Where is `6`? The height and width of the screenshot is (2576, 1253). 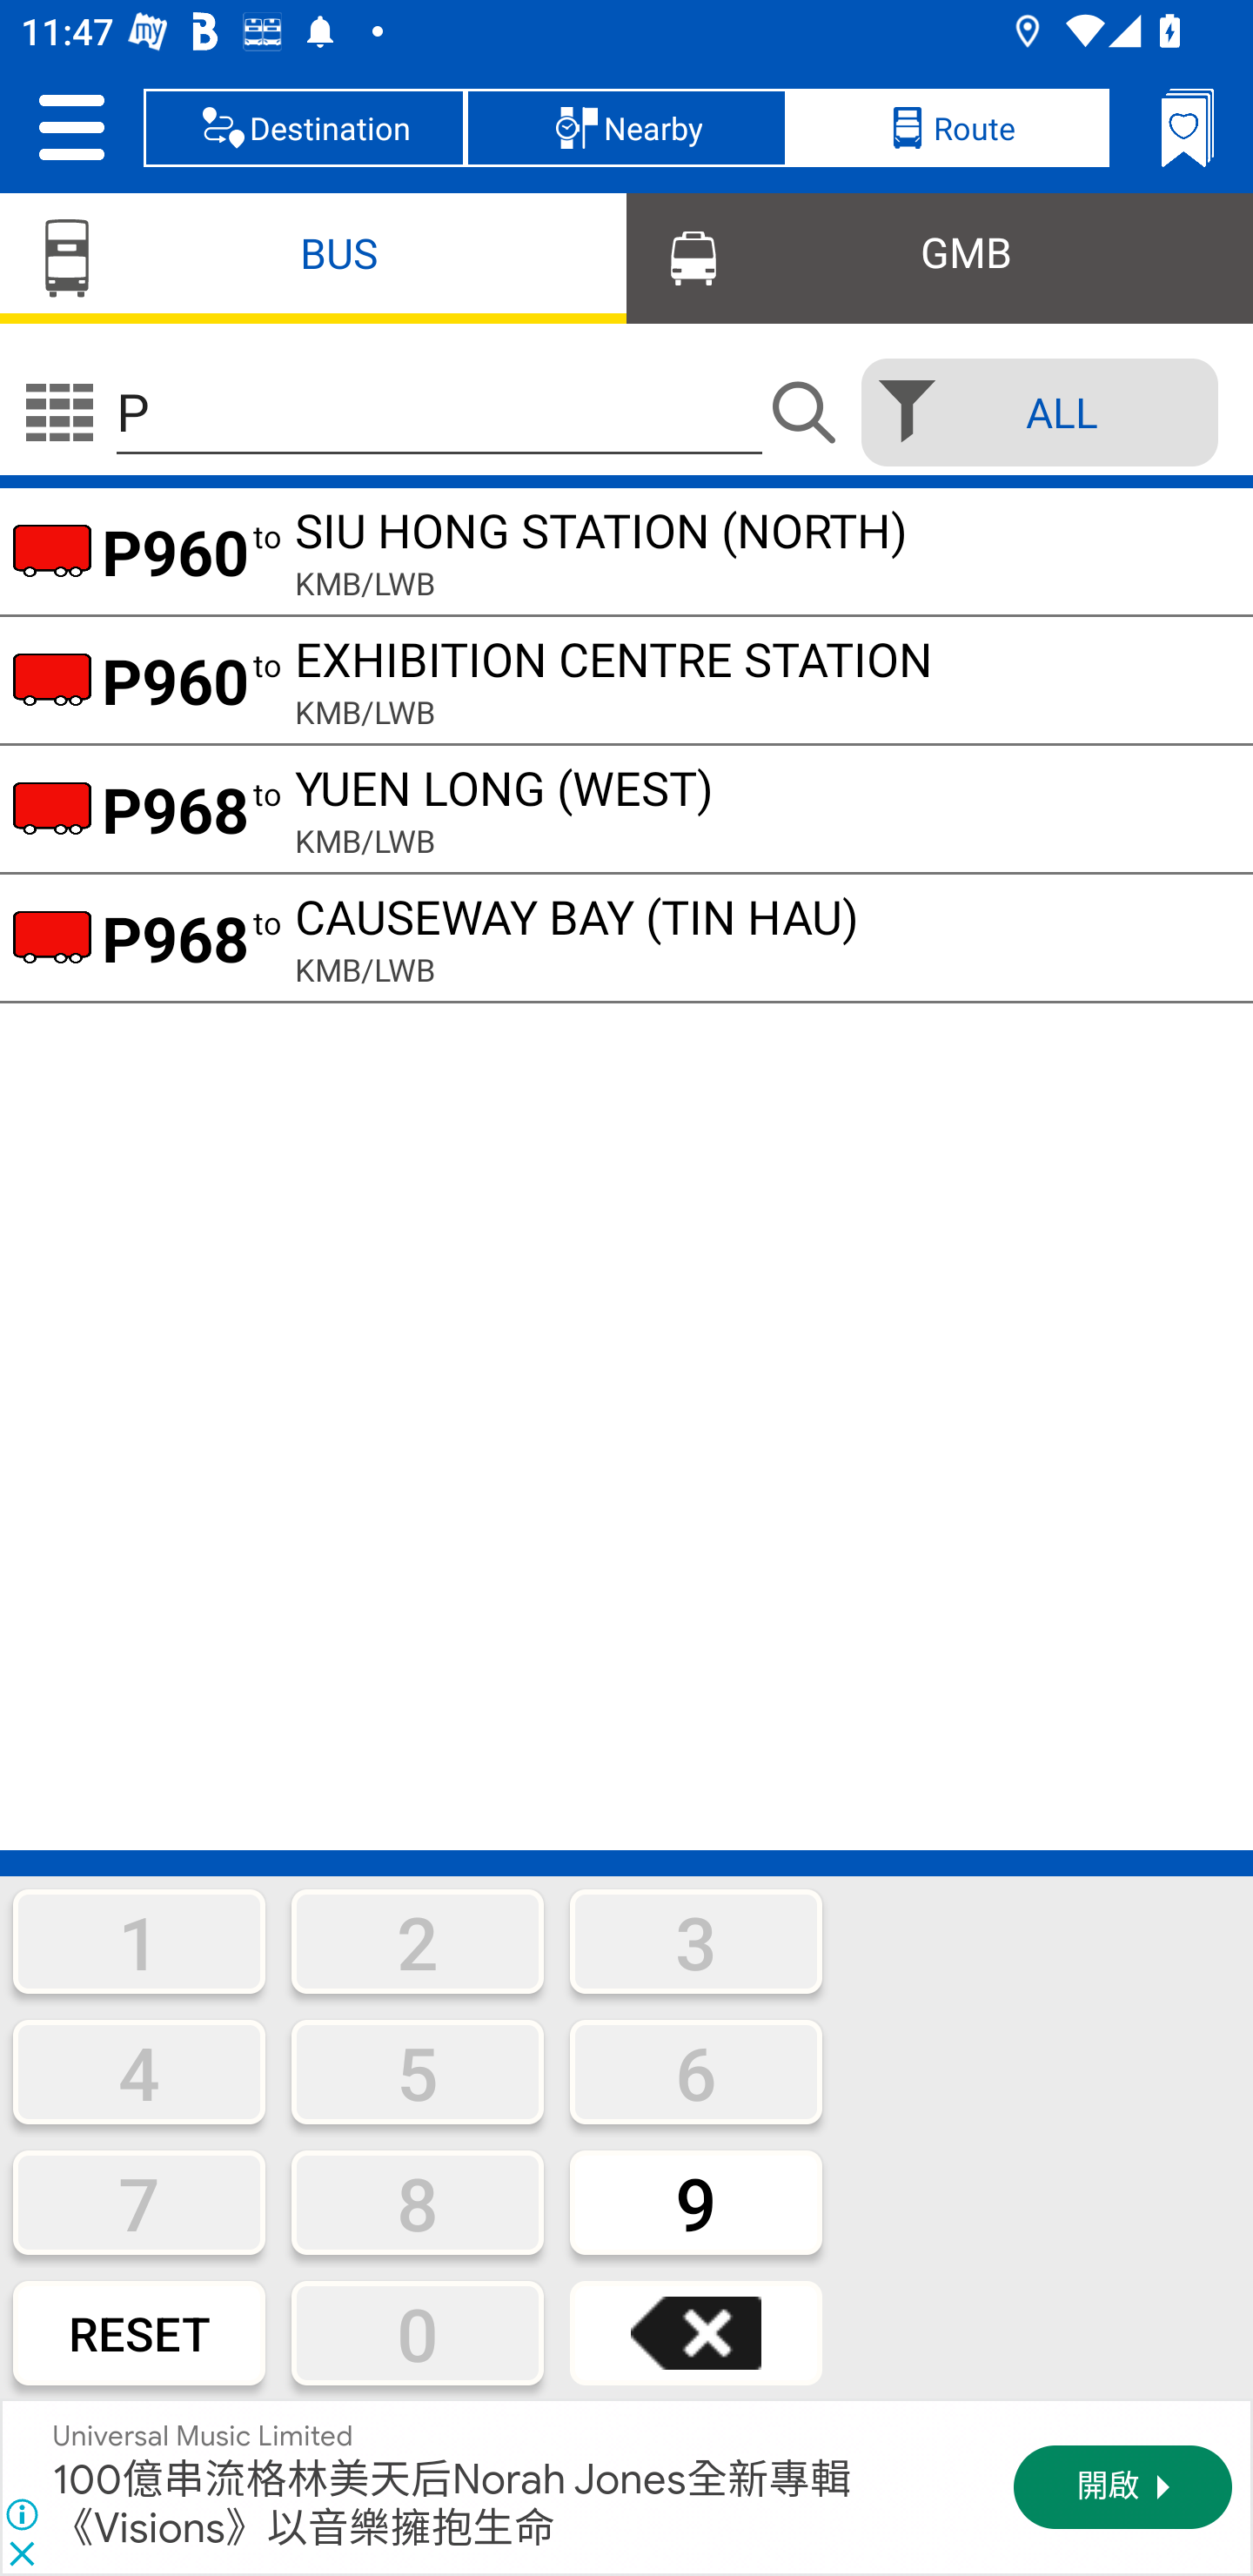 6 is located at coordinates (696, 2072).